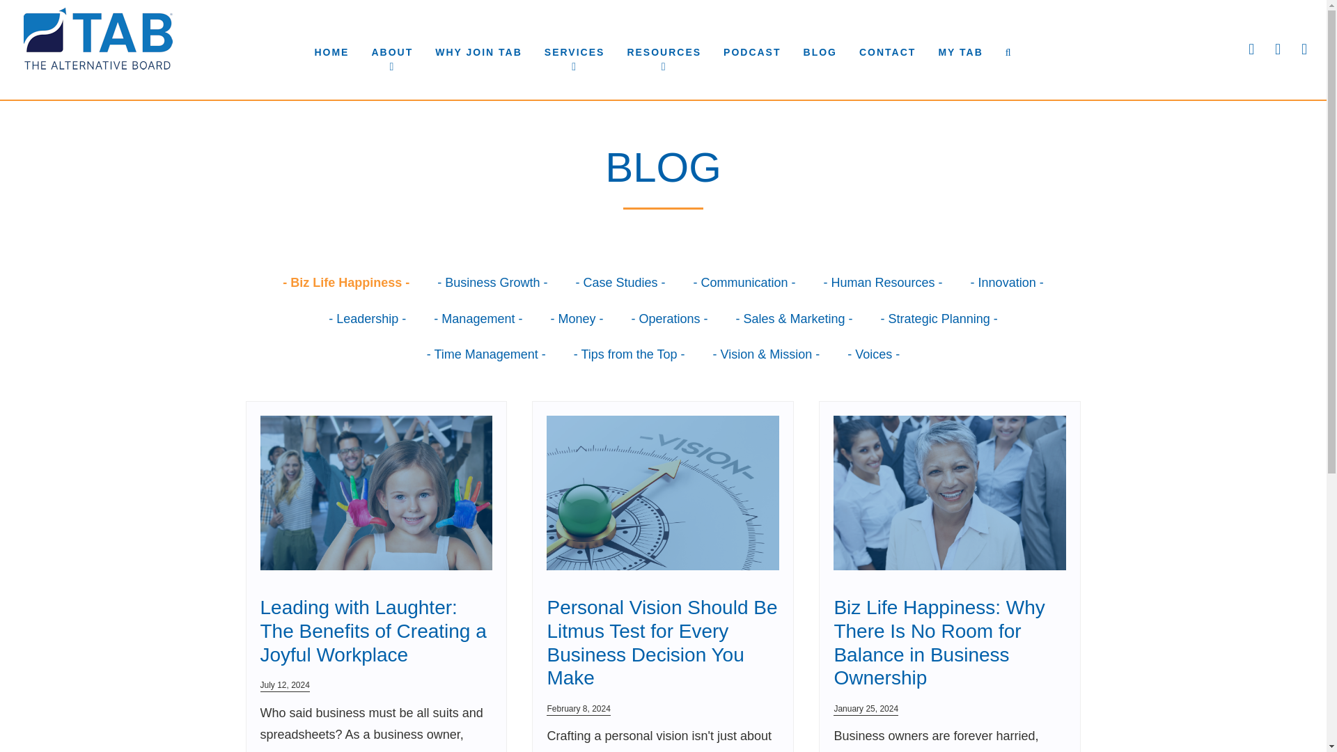 This screenshot has height=752, width=1337. I want to click on Biz Life Happiness, so click(345, 283).